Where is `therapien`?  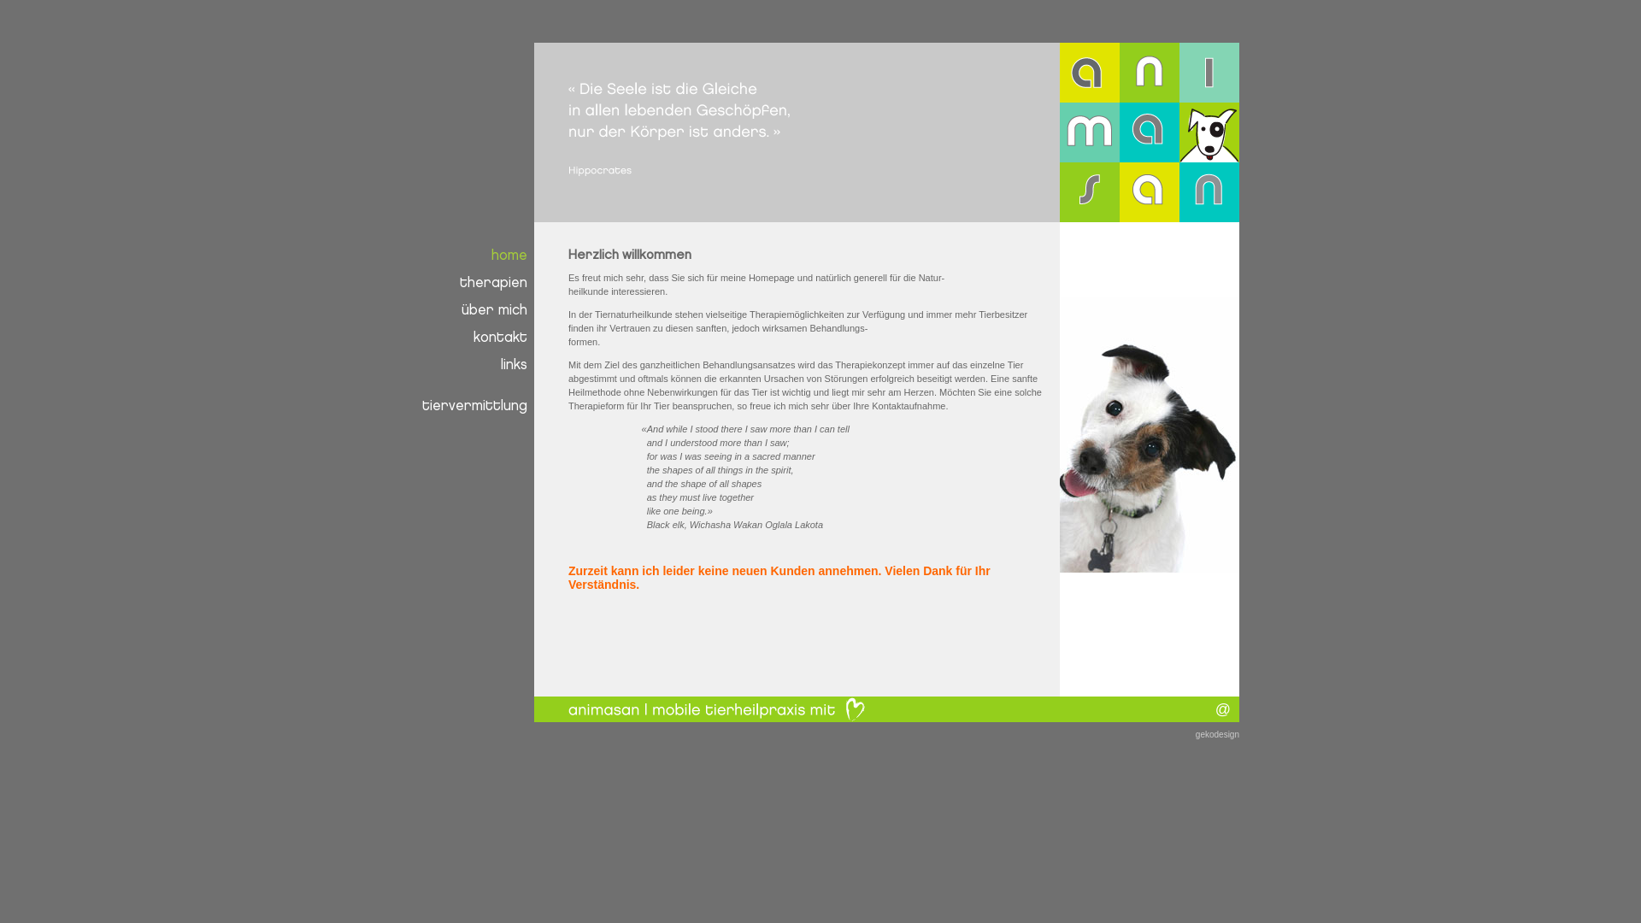 therapien is located at coordinates (468, 280).